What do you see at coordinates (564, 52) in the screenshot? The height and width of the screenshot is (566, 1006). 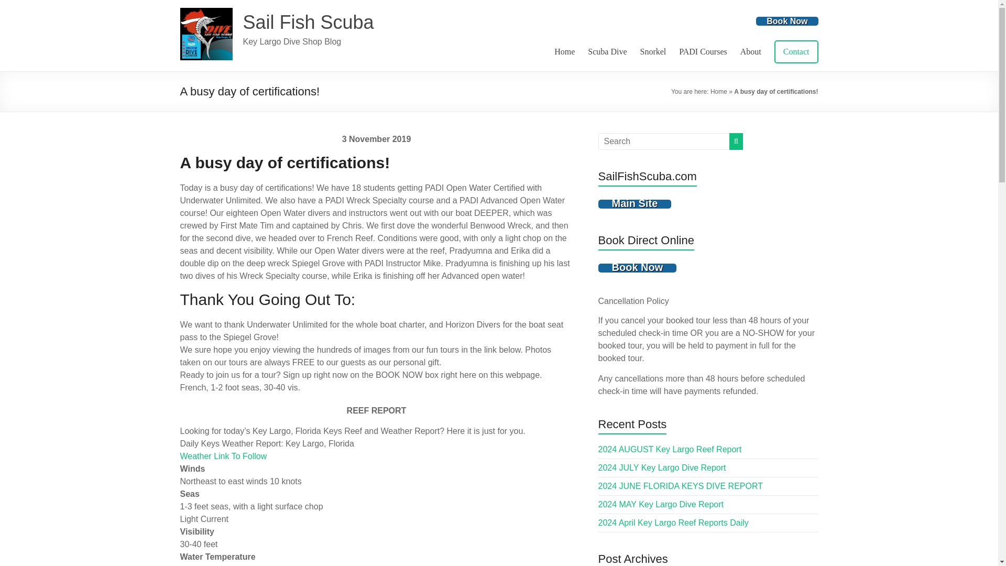 I see `Home` at bounding box center [564, 52].